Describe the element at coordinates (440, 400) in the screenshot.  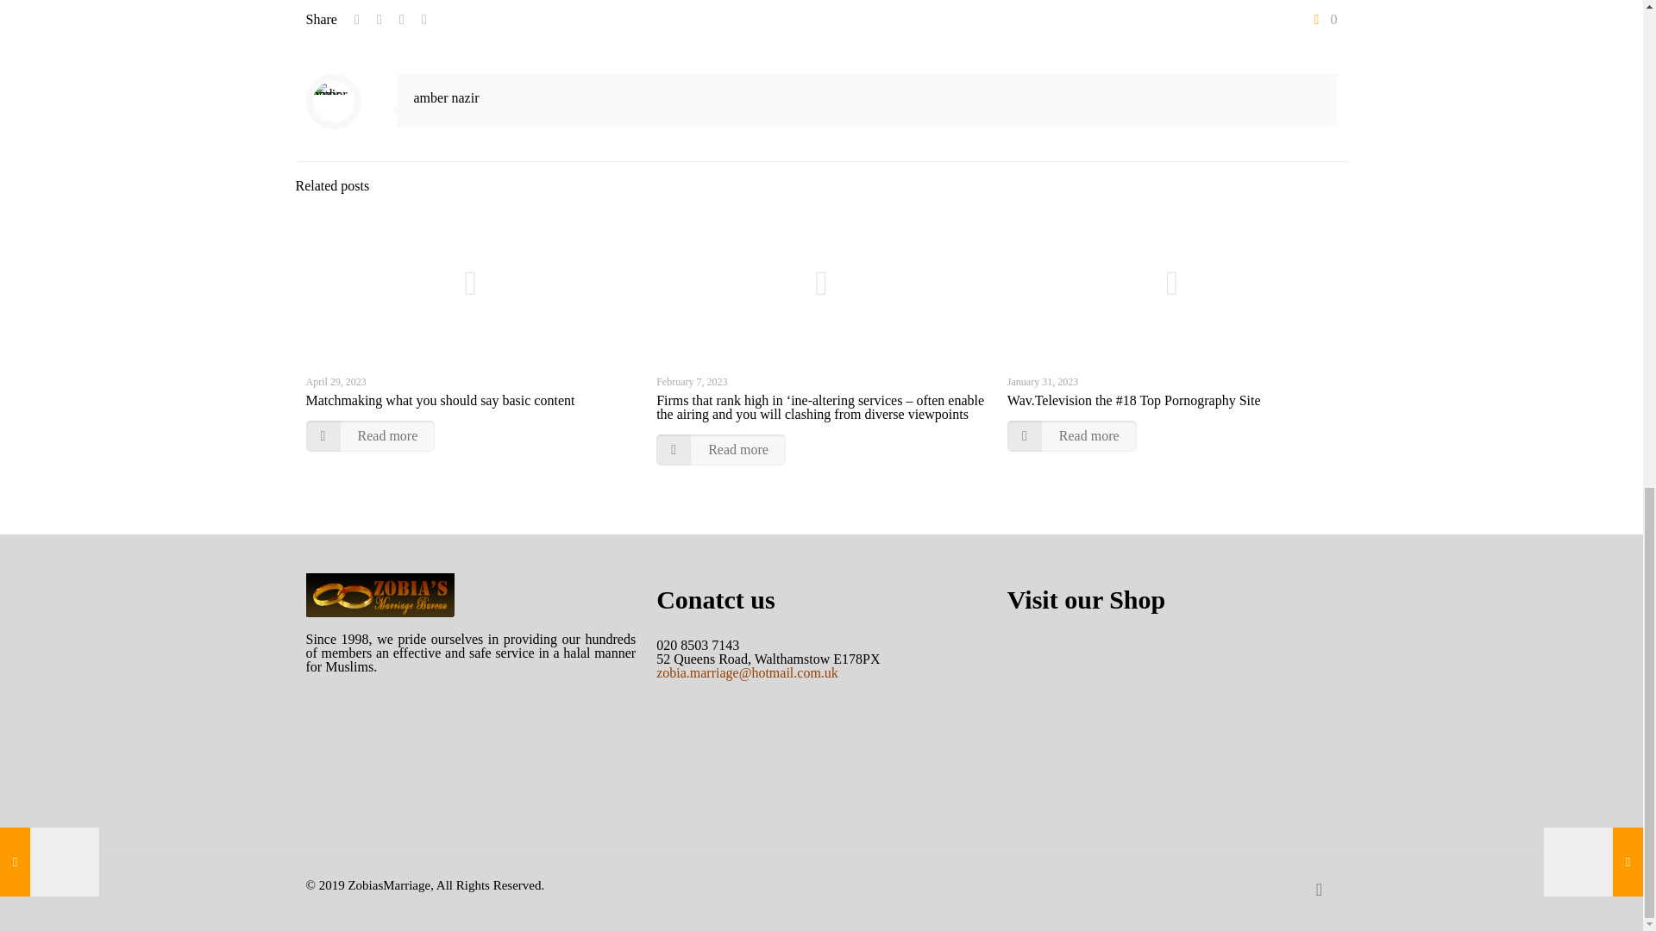
I see `Matchmaking what you should say basic content` at that location.